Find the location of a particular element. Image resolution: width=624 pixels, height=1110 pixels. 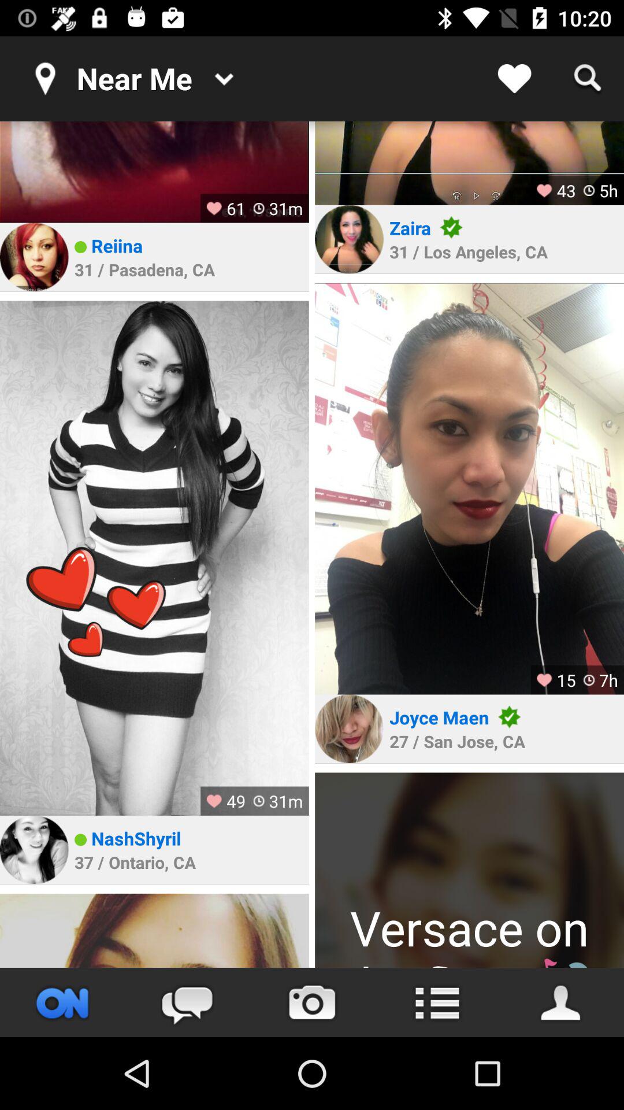

choose the item above the 27 san jose is located at coordinates (439, 717).